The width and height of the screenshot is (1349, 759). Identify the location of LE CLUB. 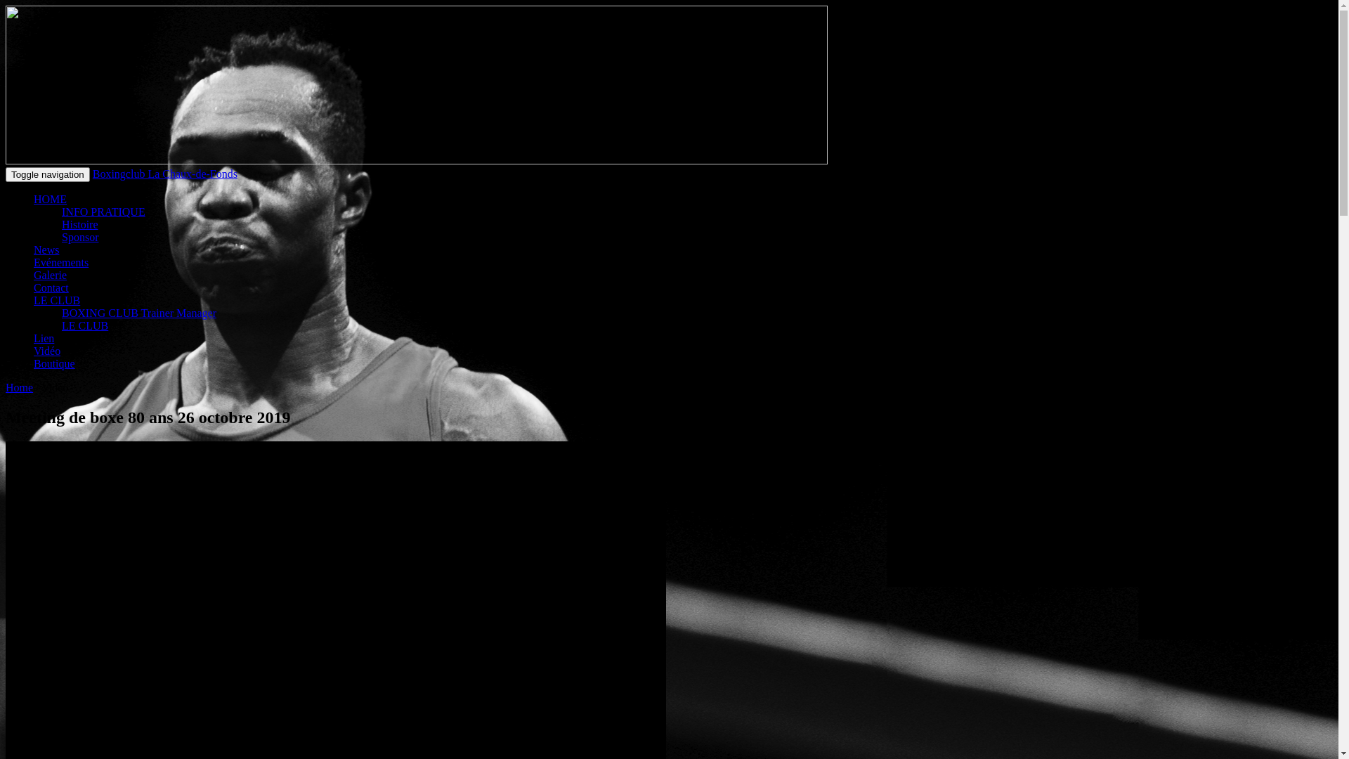
(57, 301).